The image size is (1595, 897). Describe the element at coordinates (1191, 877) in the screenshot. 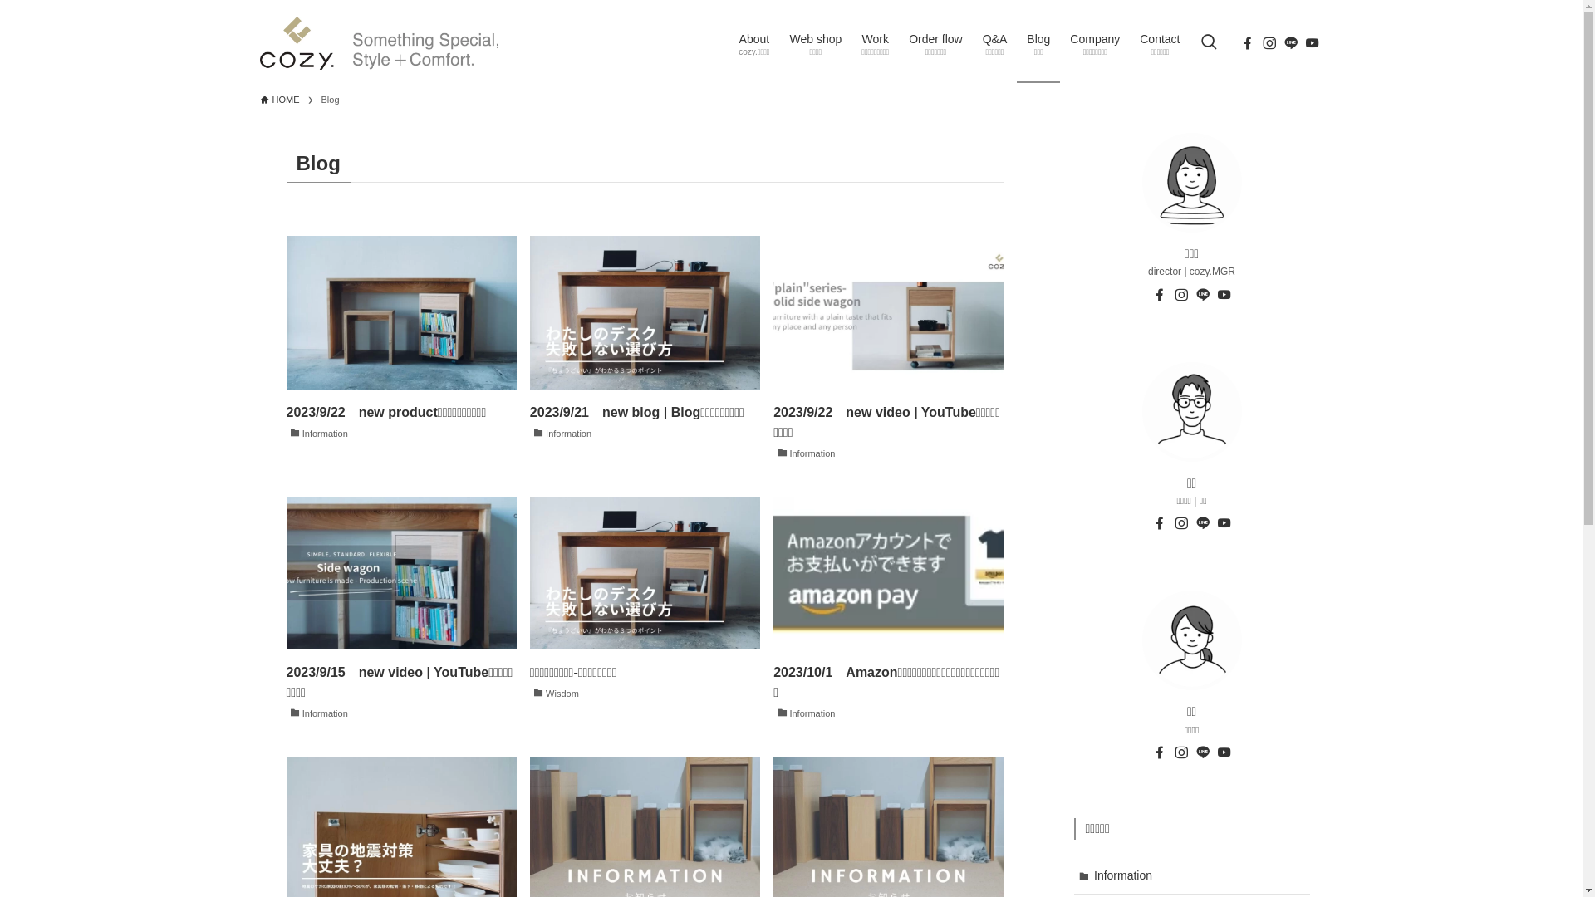

I see `Information` at that location.